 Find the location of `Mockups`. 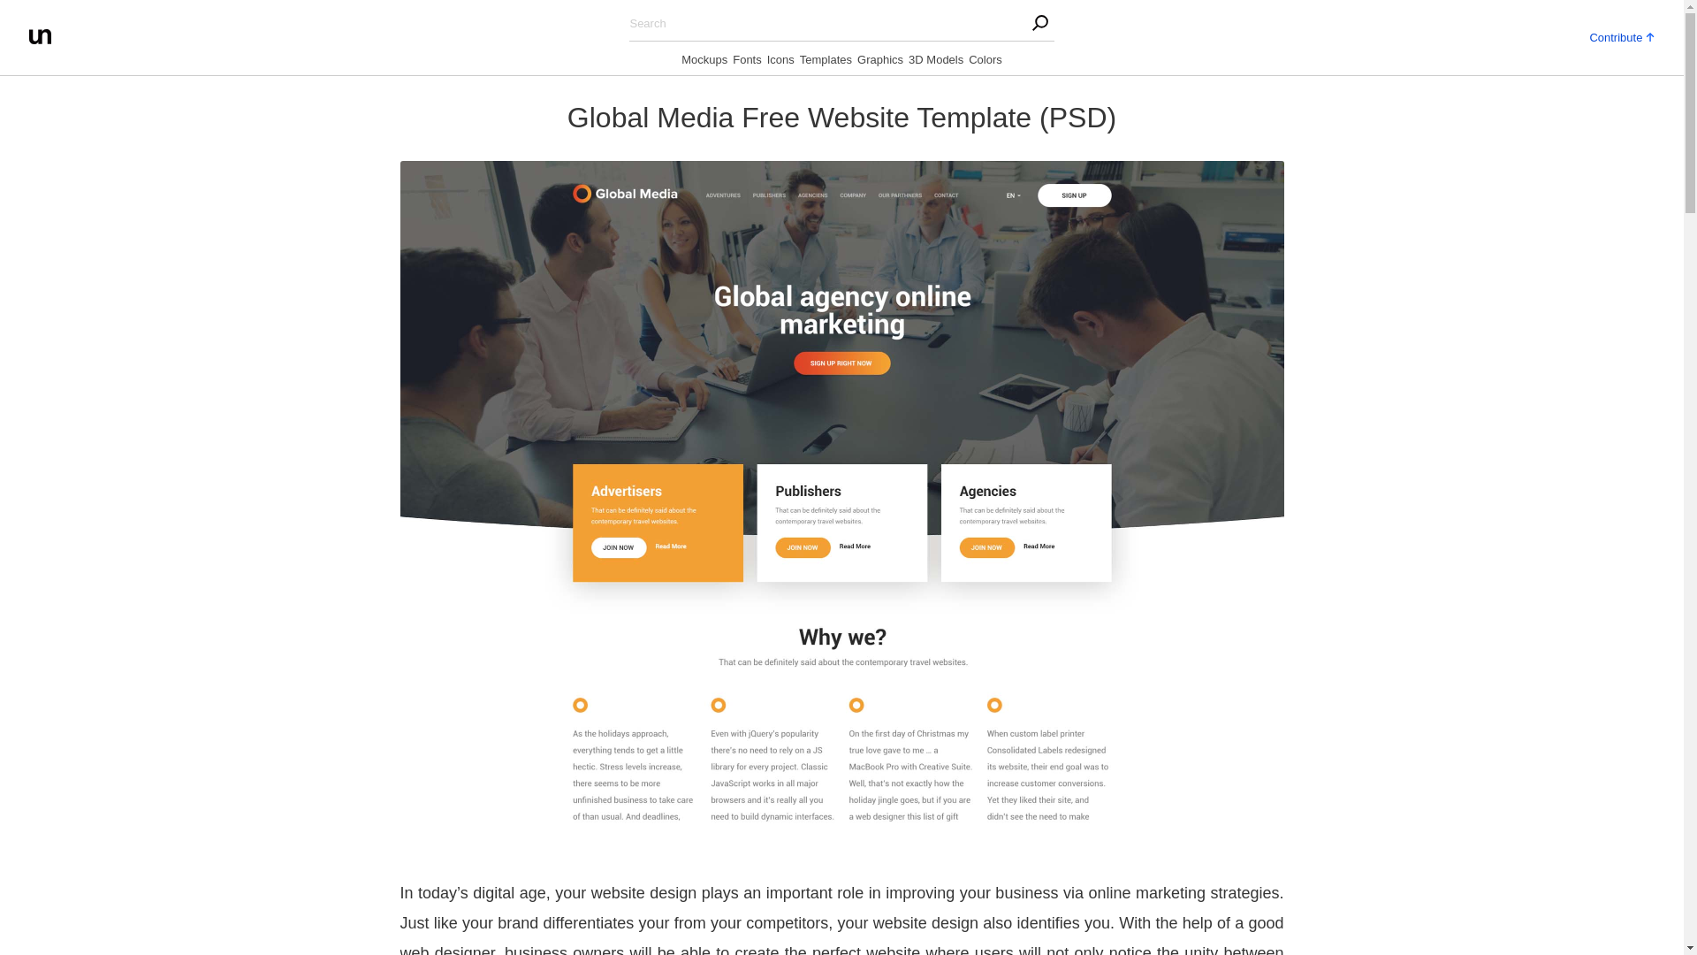

Mockups is located at coordinates (704, 63).